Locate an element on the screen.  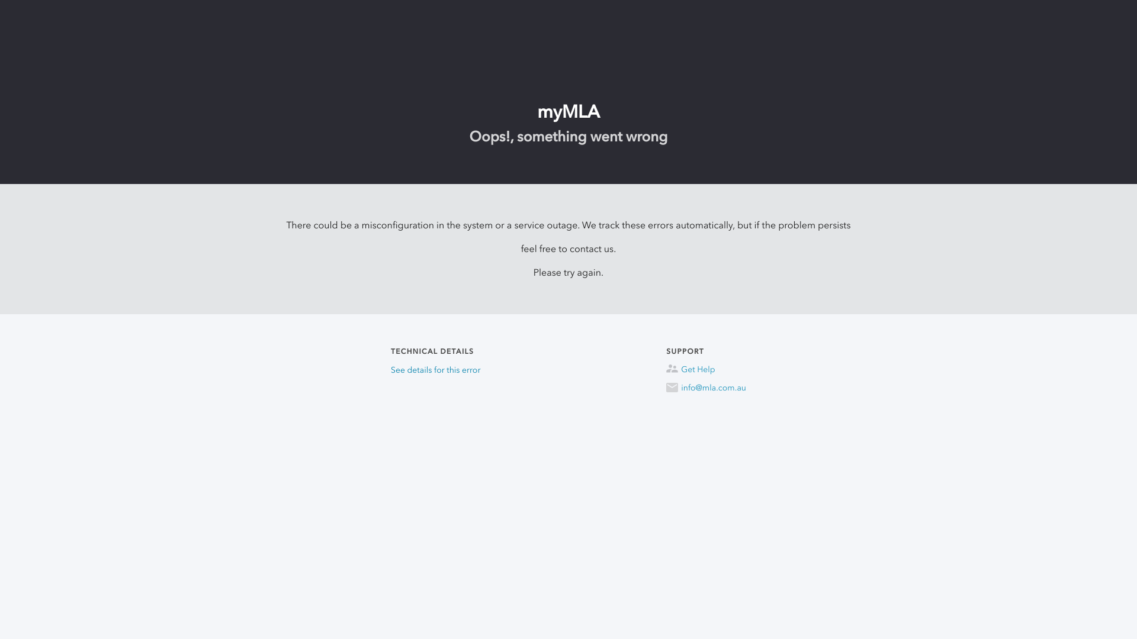
info@mla.com.au is located at coordinates (706, 388).